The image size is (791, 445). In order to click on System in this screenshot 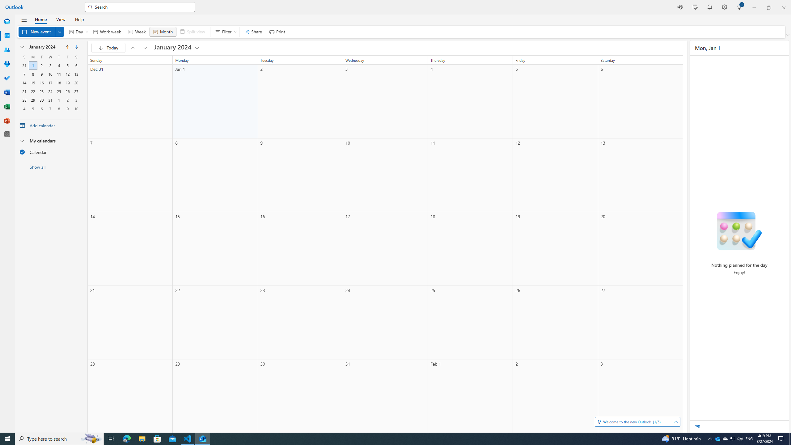, I will do `click(4, 3)`.